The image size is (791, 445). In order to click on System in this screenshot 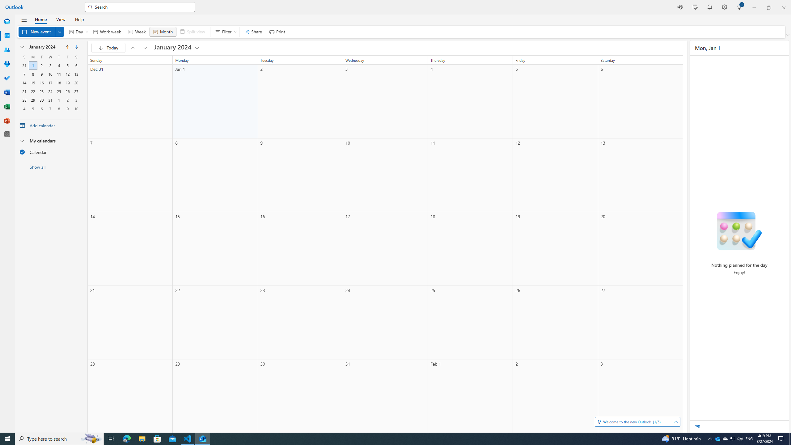, I will do `click(4, 3)`.